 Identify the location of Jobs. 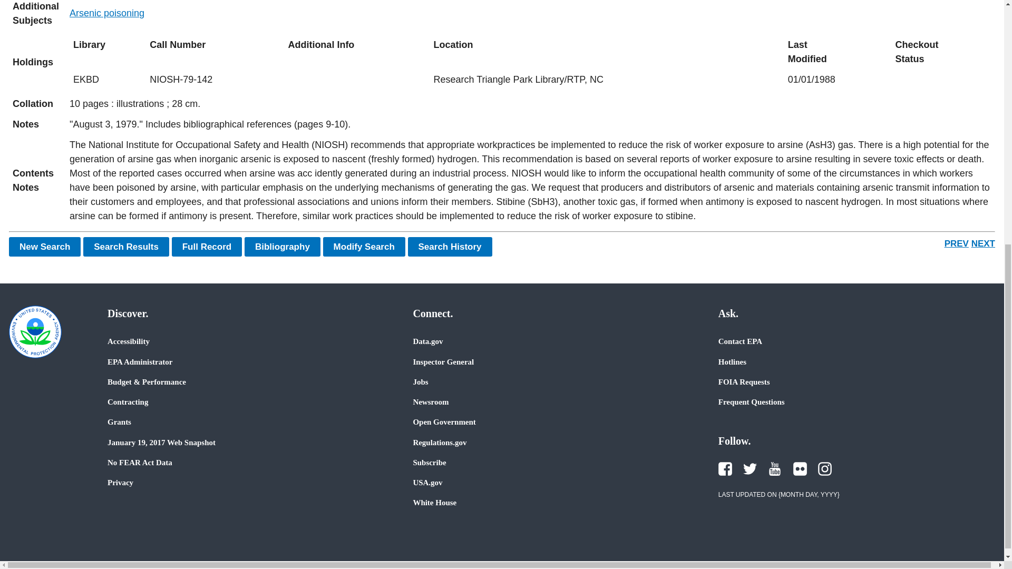
(421, 382).